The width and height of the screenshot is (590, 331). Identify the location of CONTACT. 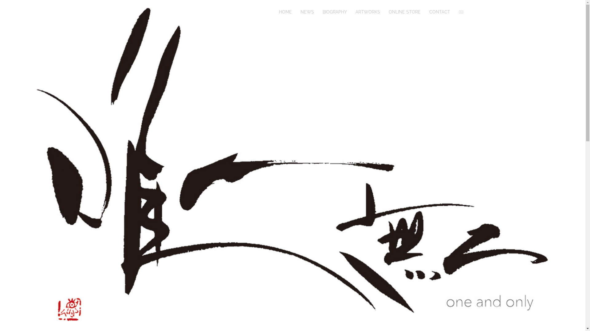
(440, 12).